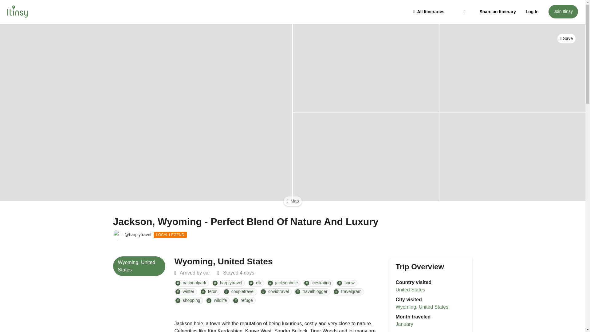 The width and height of the screenshot is (590, 332). What do you see at coordinates (563, 12) in the screenshot?
I see `Join Itinsy` at bounding box center [563, 12].